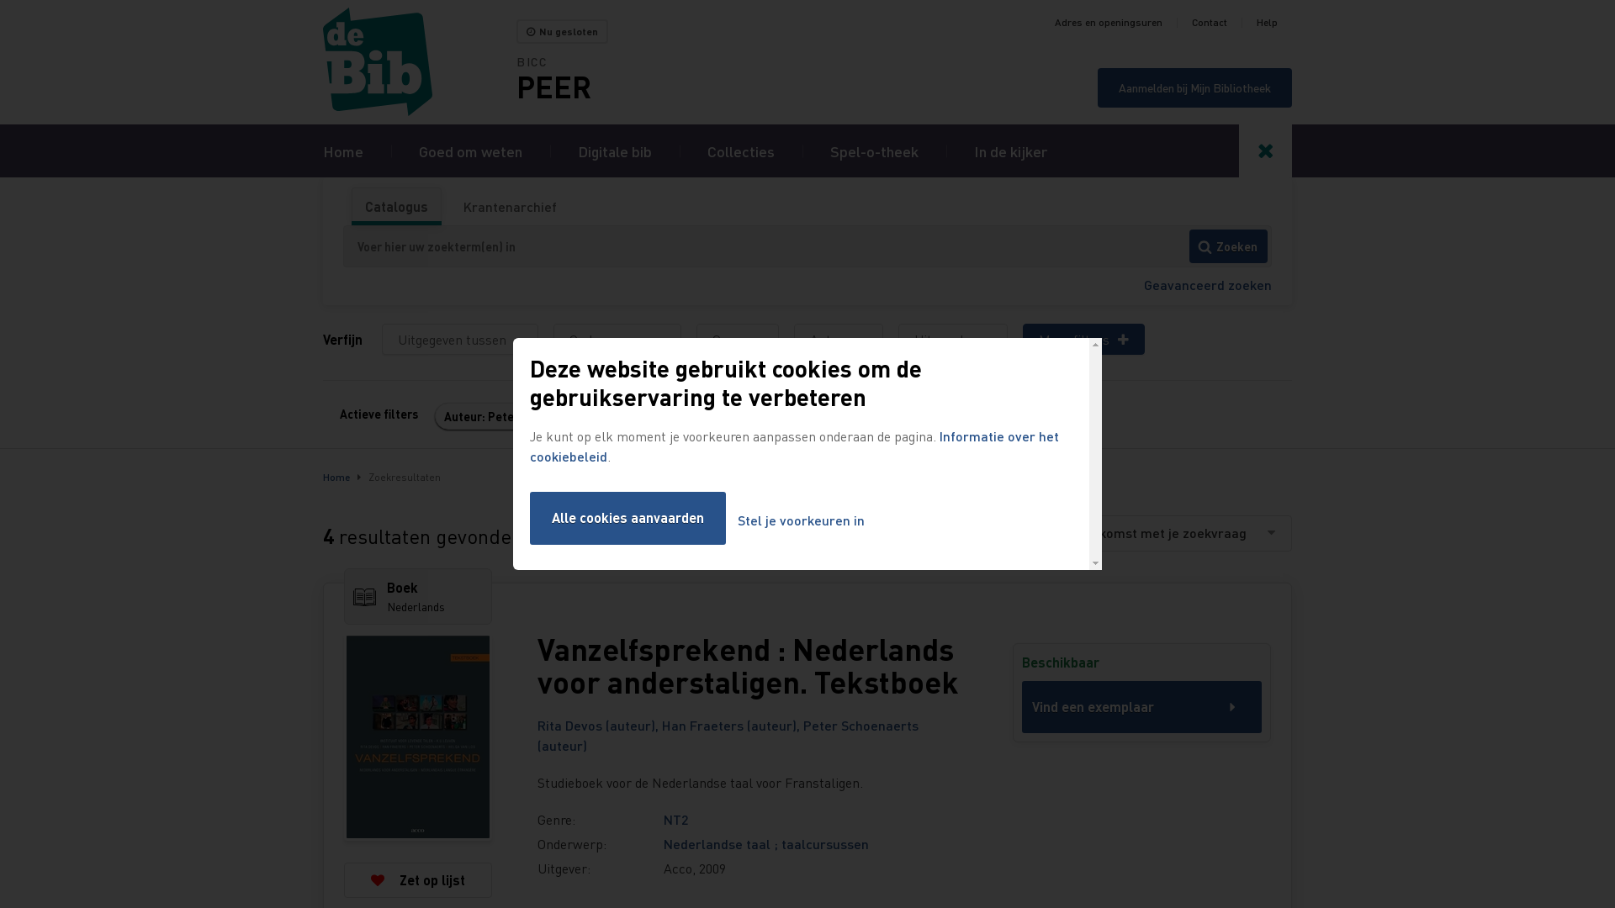  Describe the element at coordinates (1011, 151) in the screenshot. I see `In de kijker` at that location.